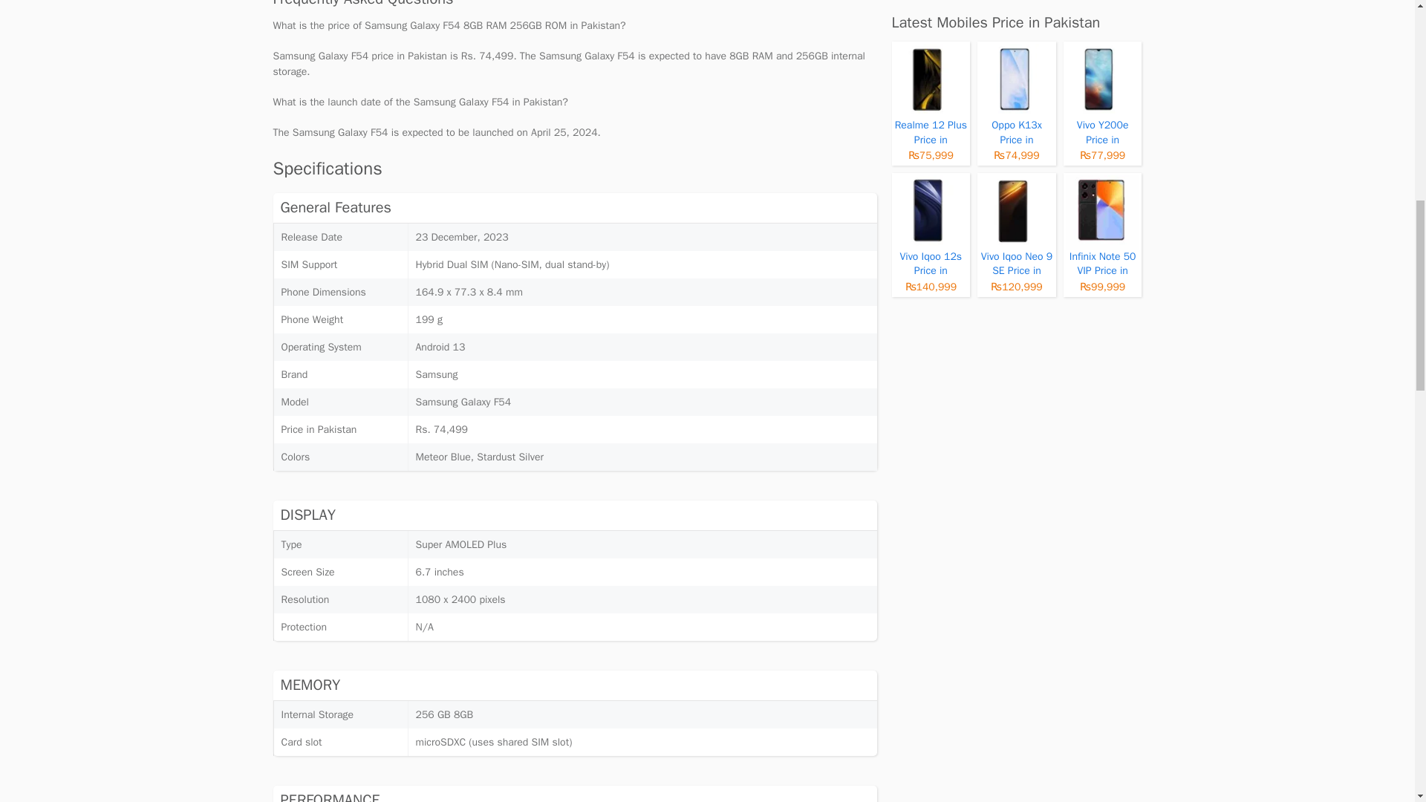  What do you see at coordinates (1378, 705) in the screenshot?
I see `Scroll back to top` at bounding box center [1378, 705].